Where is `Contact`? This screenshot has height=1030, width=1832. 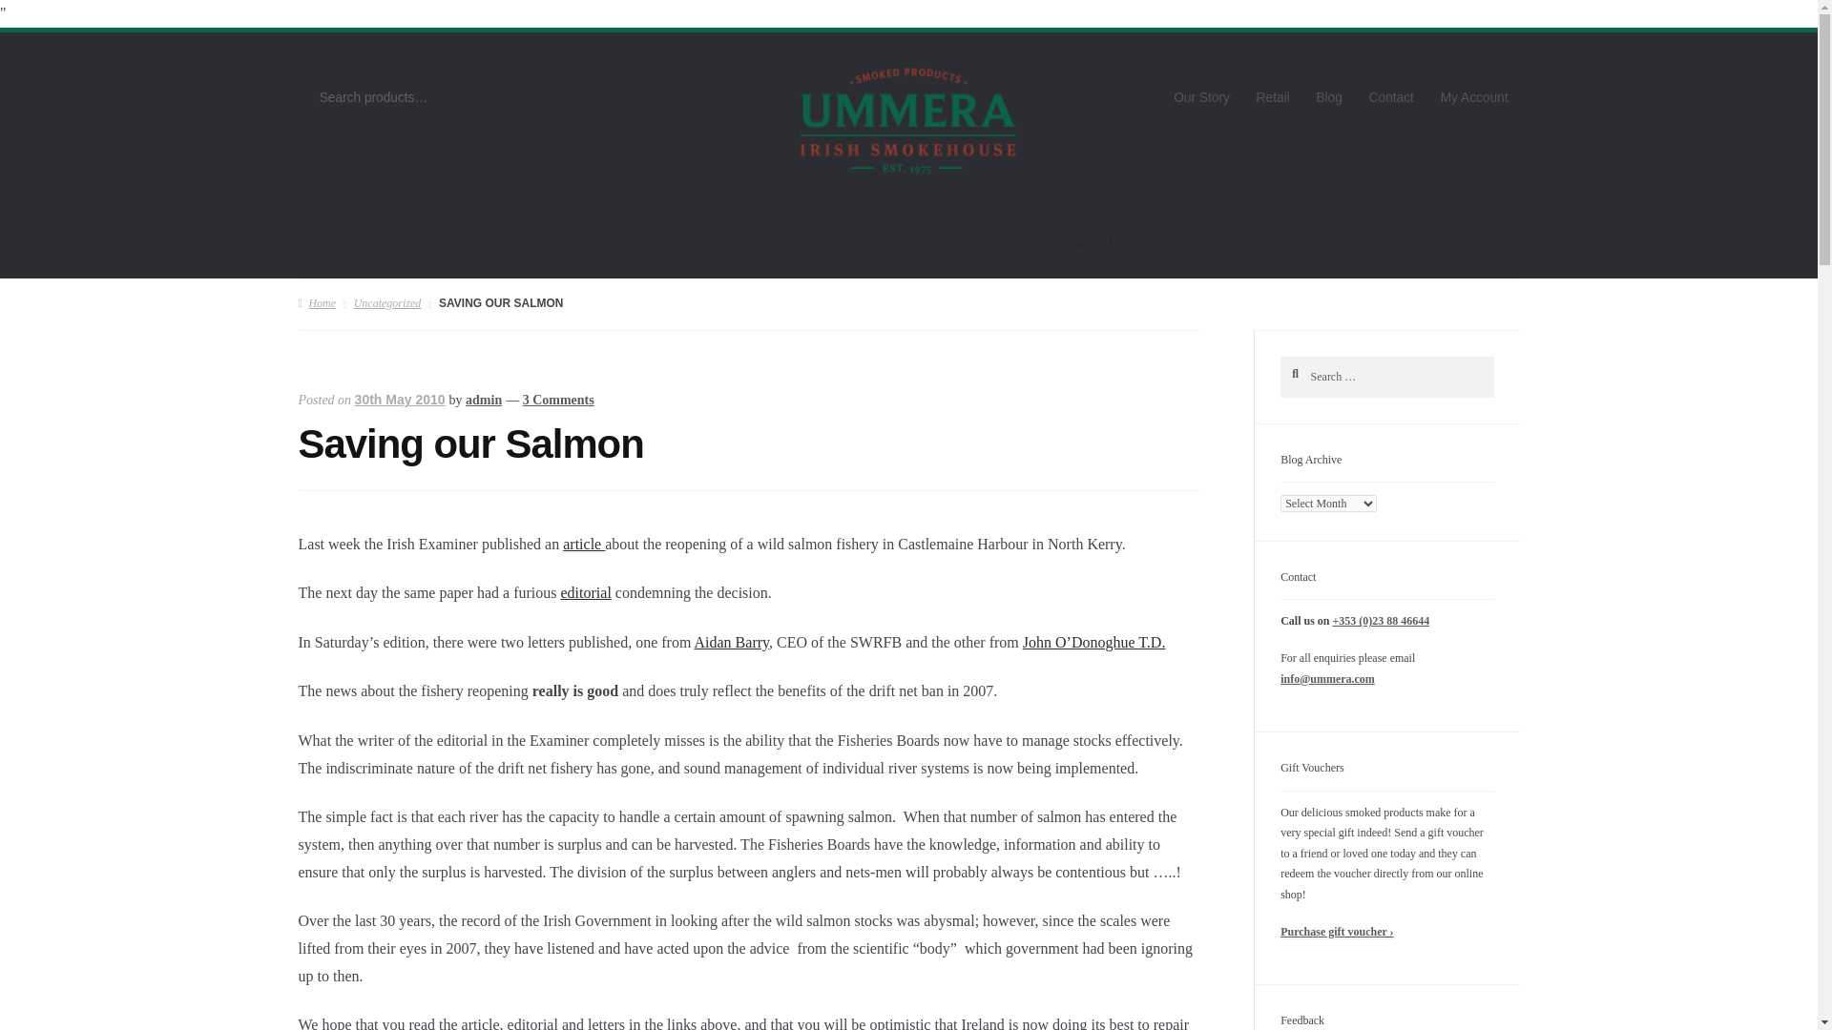 Contact is located at coordinates (1391, 99).